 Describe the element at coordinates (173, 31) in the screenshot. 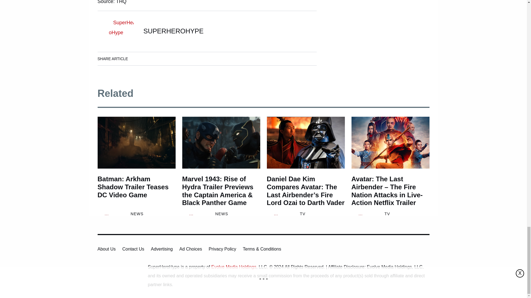

I see `SUPERHEROHYPE` at that location.